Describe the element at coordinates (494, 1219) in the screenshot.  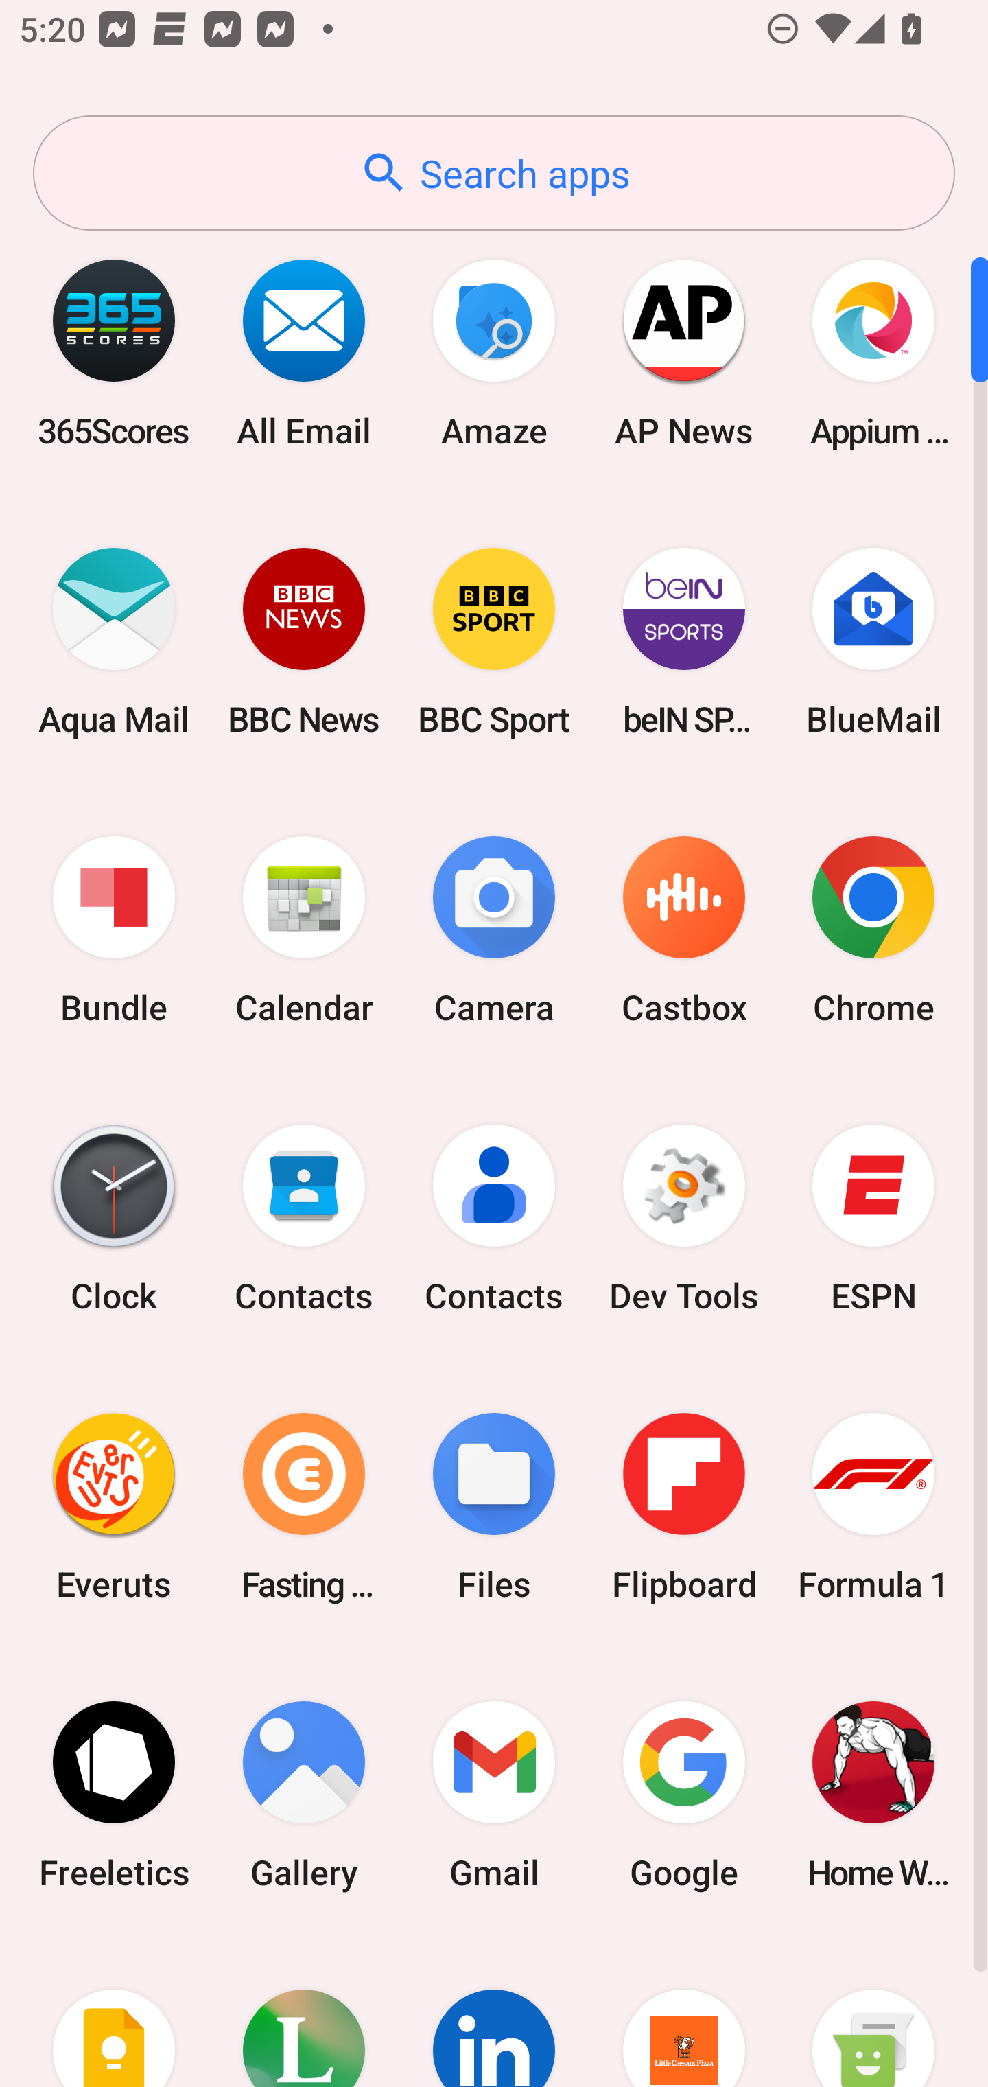
I see `Contacts` at that location.